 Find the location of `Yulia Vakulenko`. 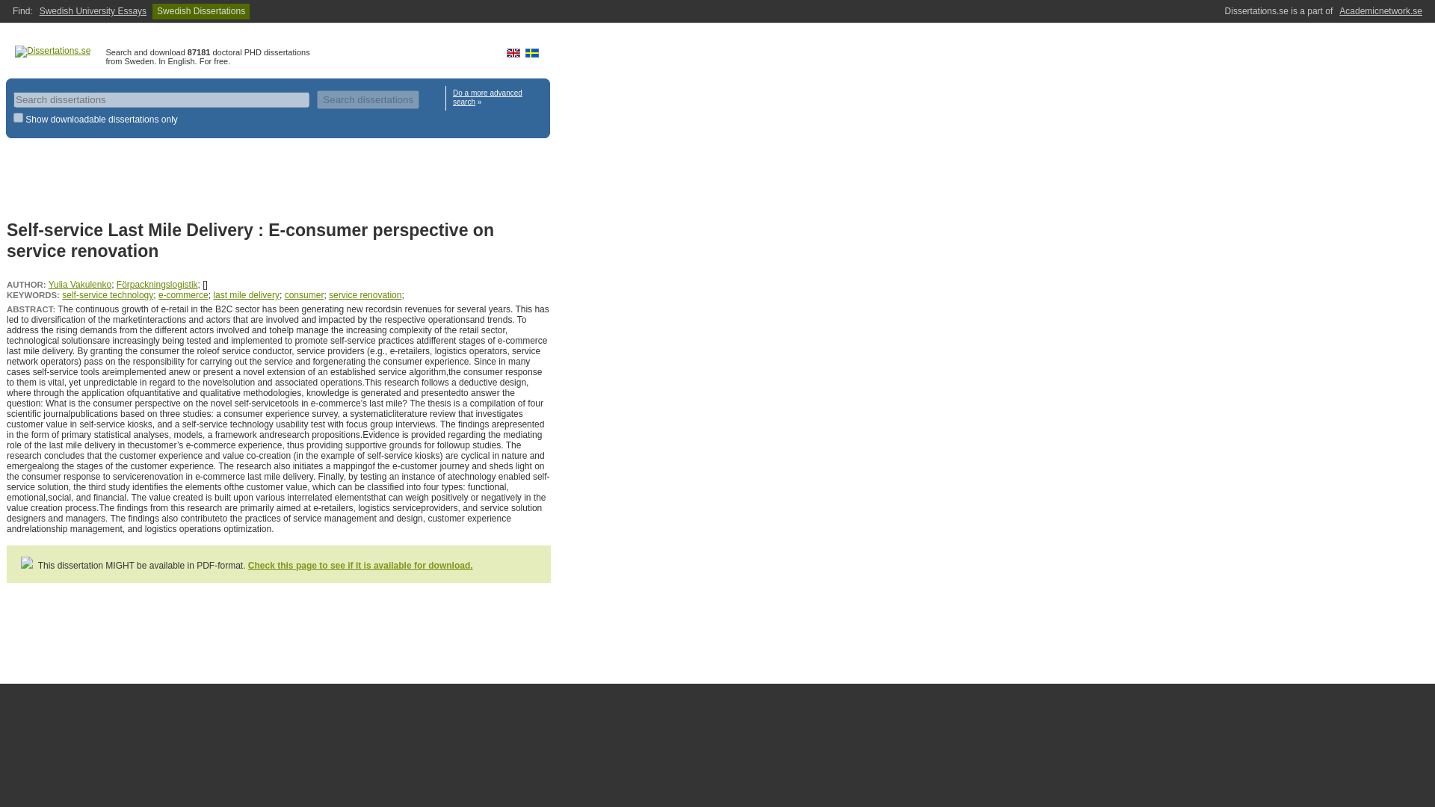

Yulia Vakulenko is located at coordinates (80, 284).